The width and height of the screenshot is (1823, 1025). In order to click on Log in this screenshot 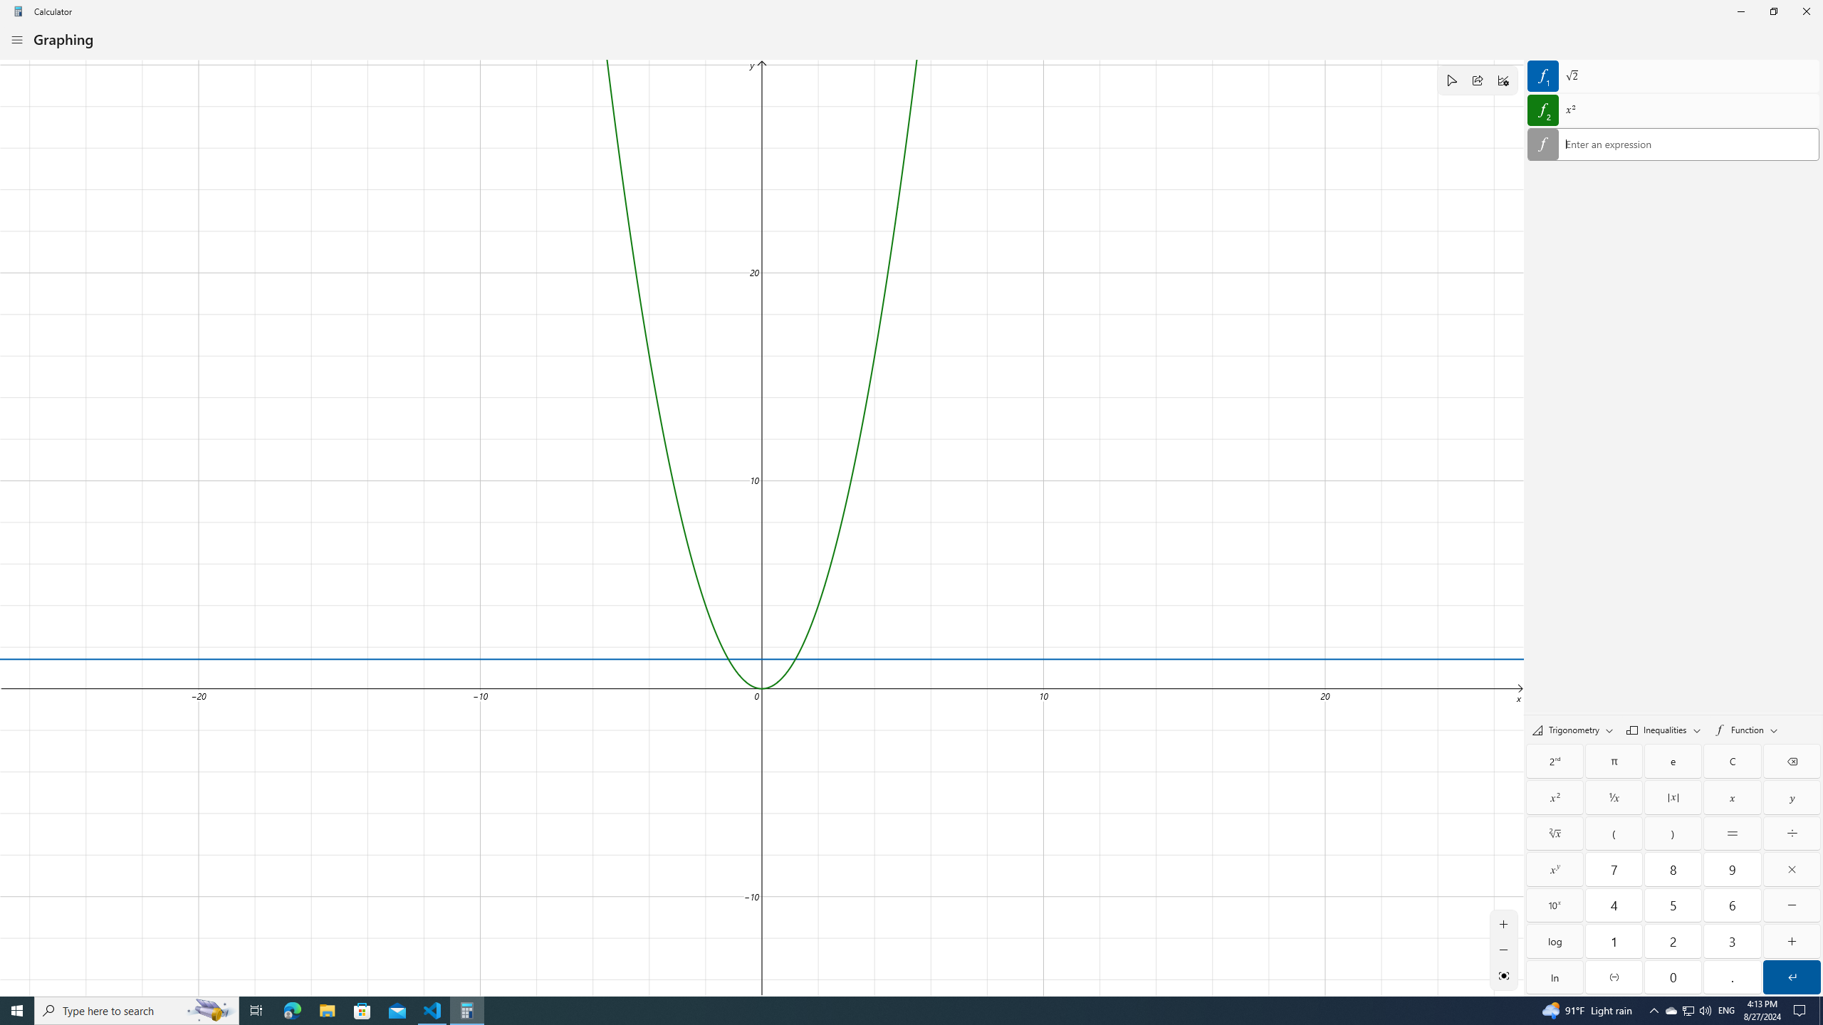, I will do `click(1555, 941)`.